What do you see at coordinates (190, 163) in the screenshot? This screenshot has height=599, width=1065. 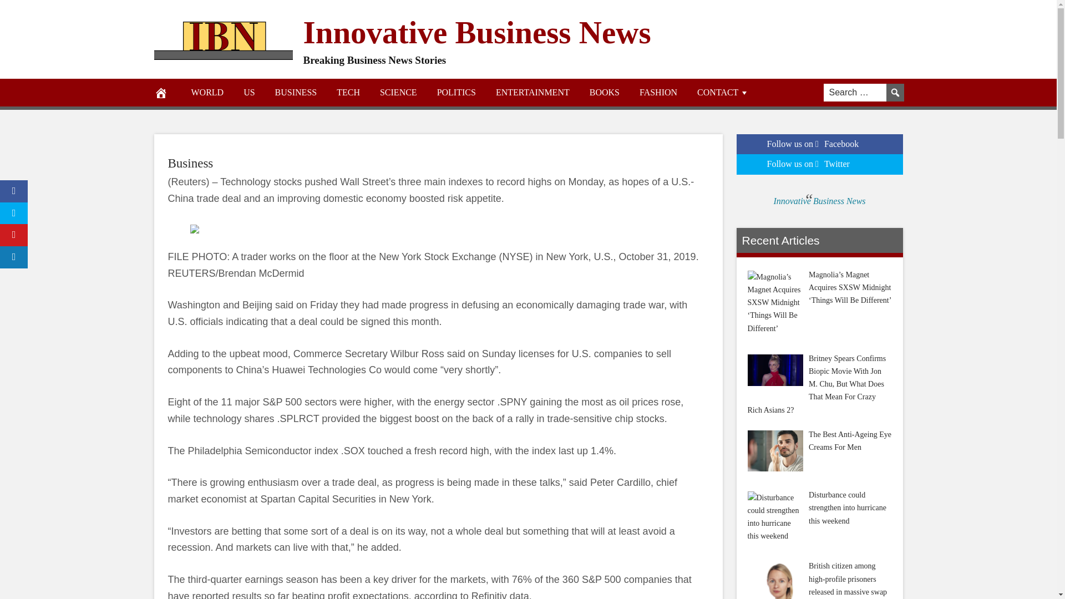 I see `Business` at bounding box center [190, 163].